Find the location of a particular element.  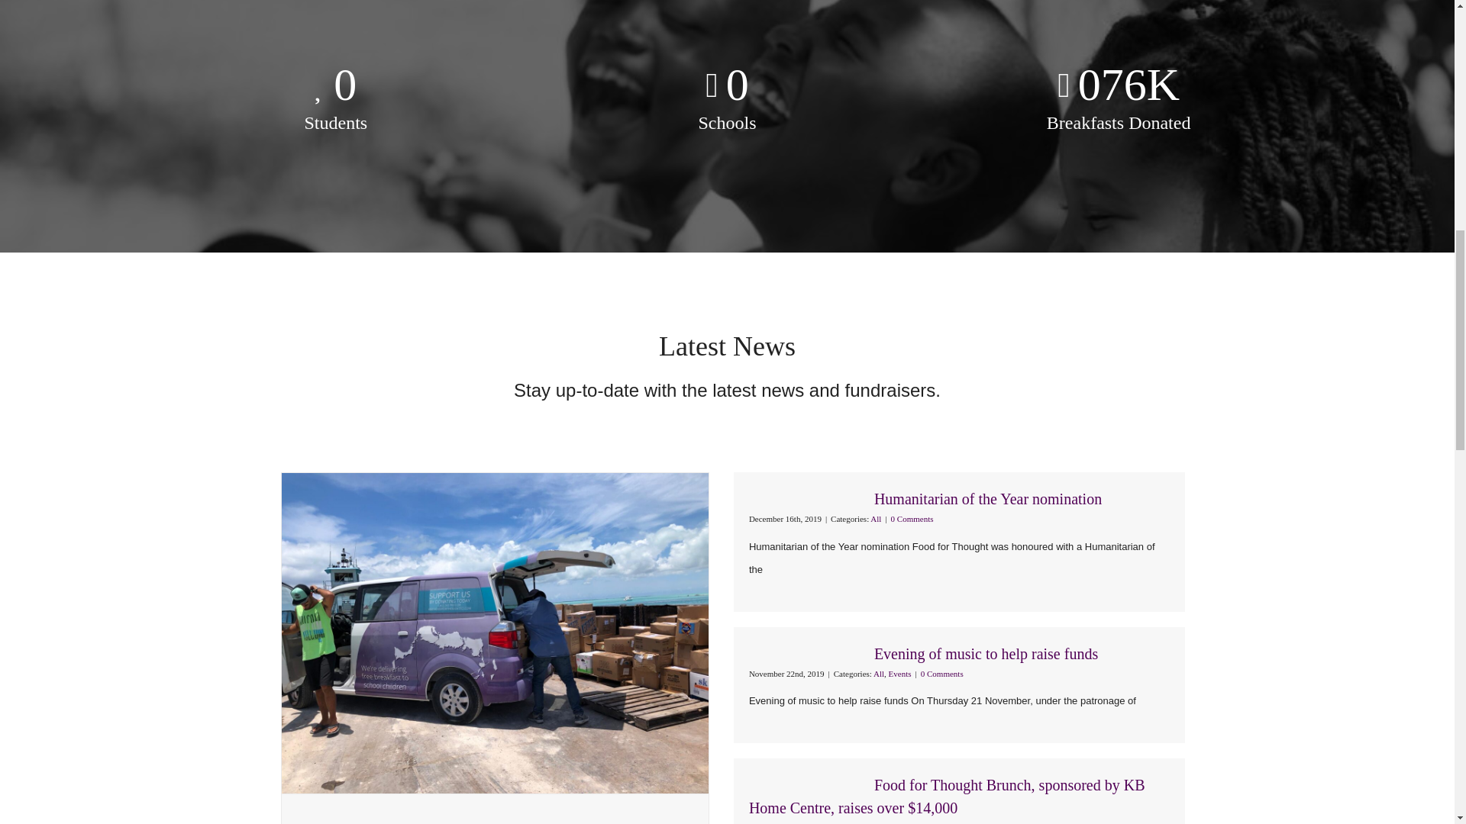

0 Comments is located at coordinates (912, 518).